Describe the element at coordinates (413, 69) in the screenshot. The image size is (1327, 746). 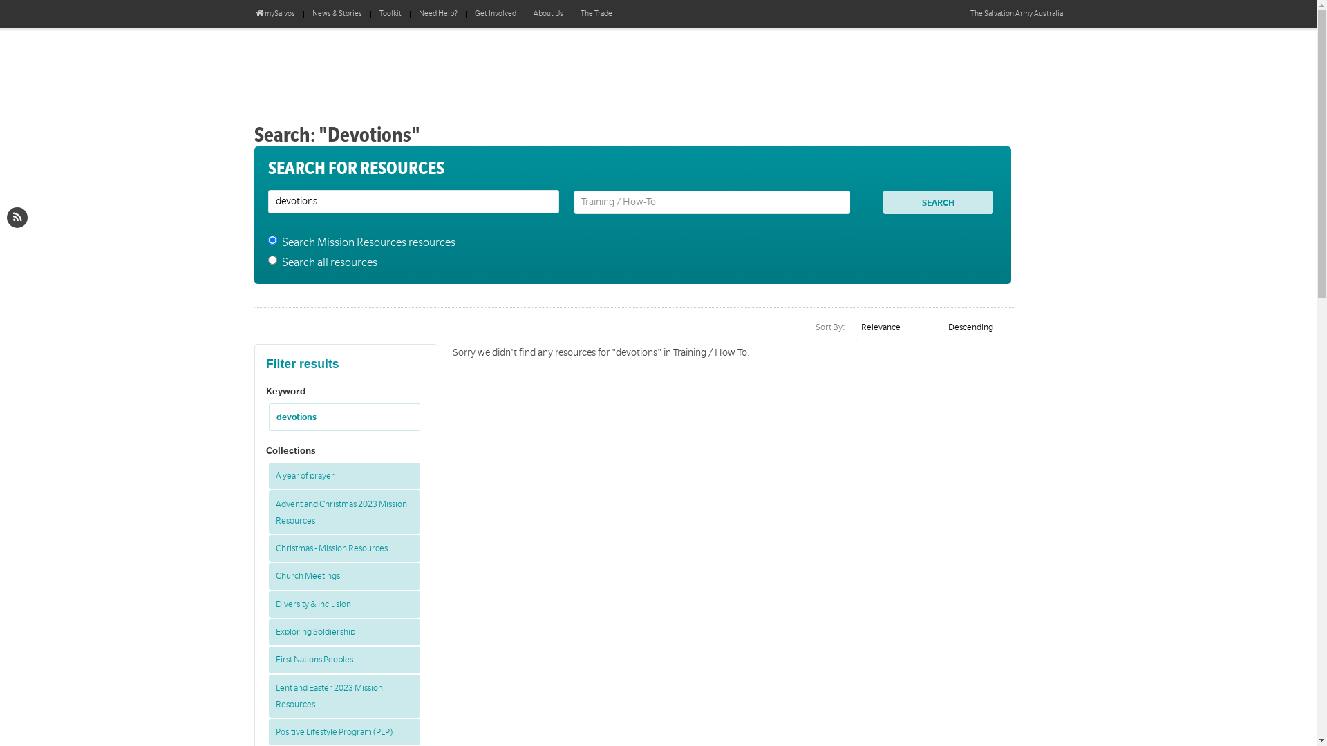
I see `MYSALVOS` at that location.